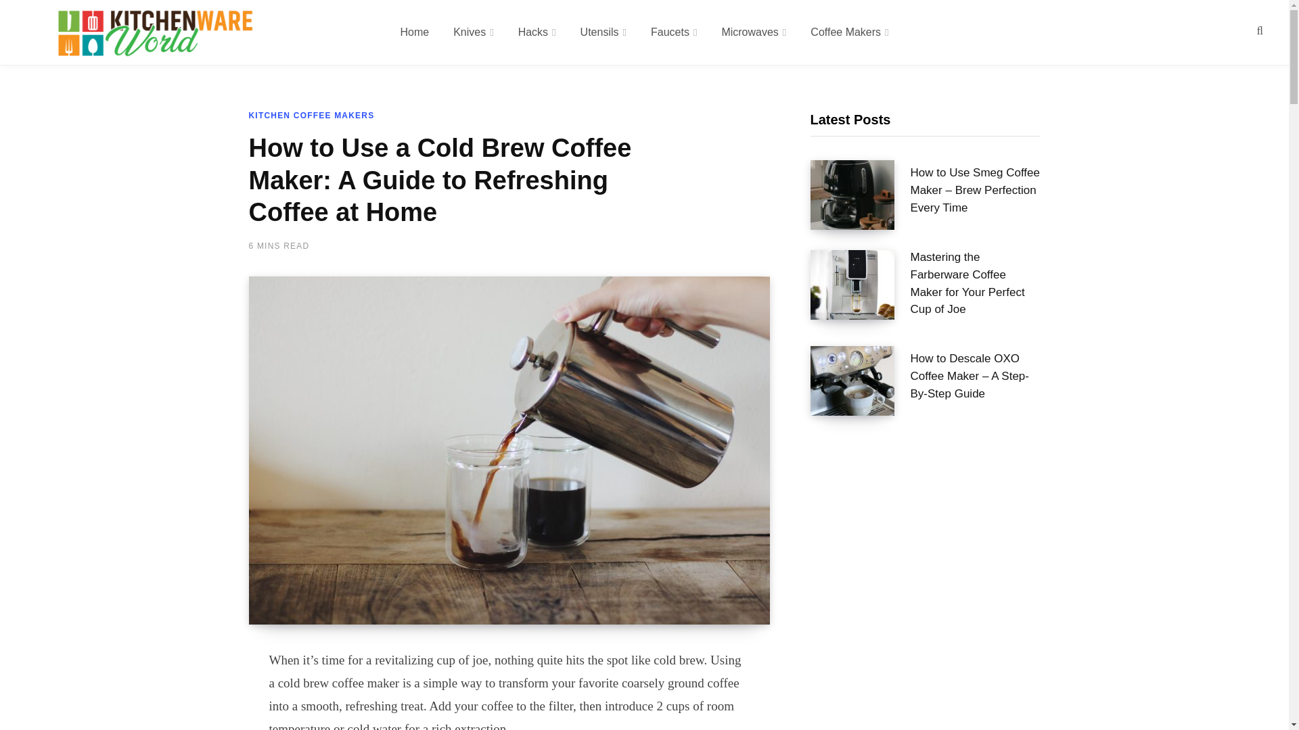 This screenshot has height=730, width=1299. What do you see at coordinates (474, 32) in the screenshot?
I see `Knives` at bounding box center [474, 32].